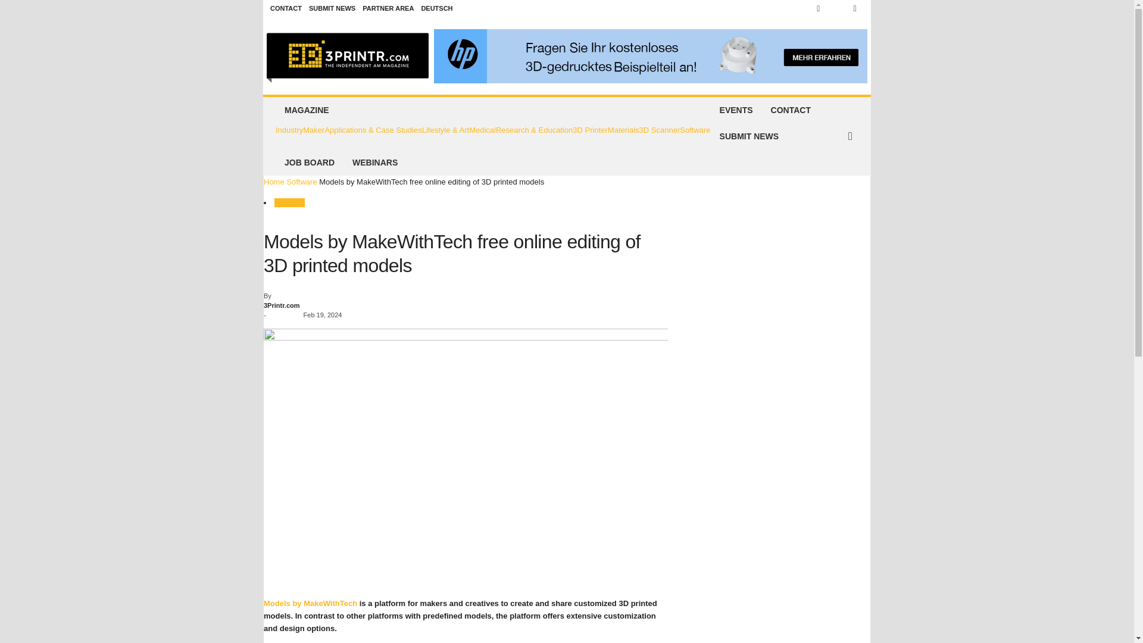 The height and width of the screenshot is (643, 1143). I want to click on Medical, so click(482, 130).